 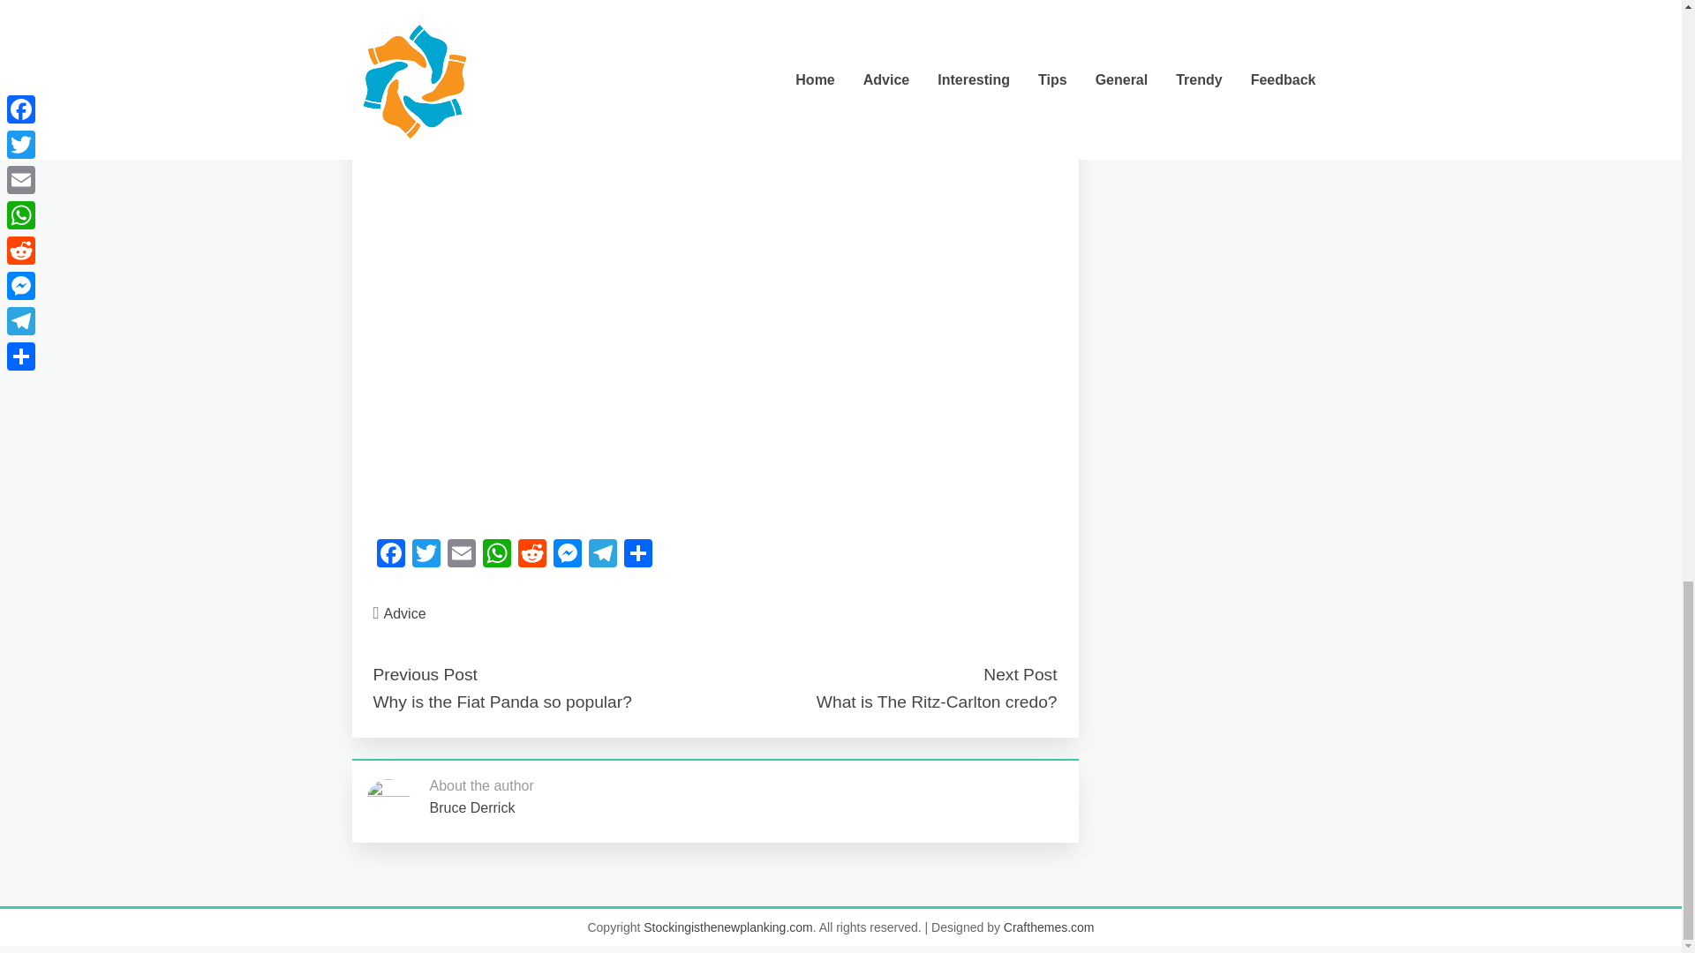 I want to click on WhatsApp, so click(x=495, y=556).